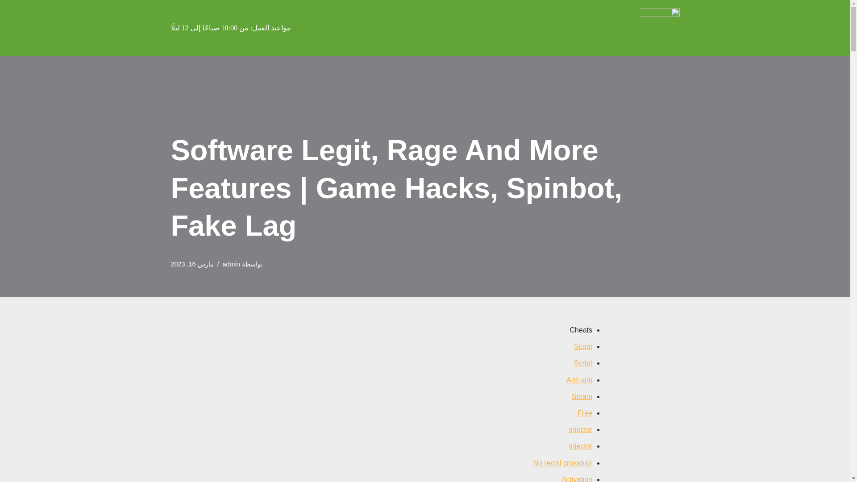  Describe the element at coordinates (583, 362) in the screenshot. I see `Script` at that location.